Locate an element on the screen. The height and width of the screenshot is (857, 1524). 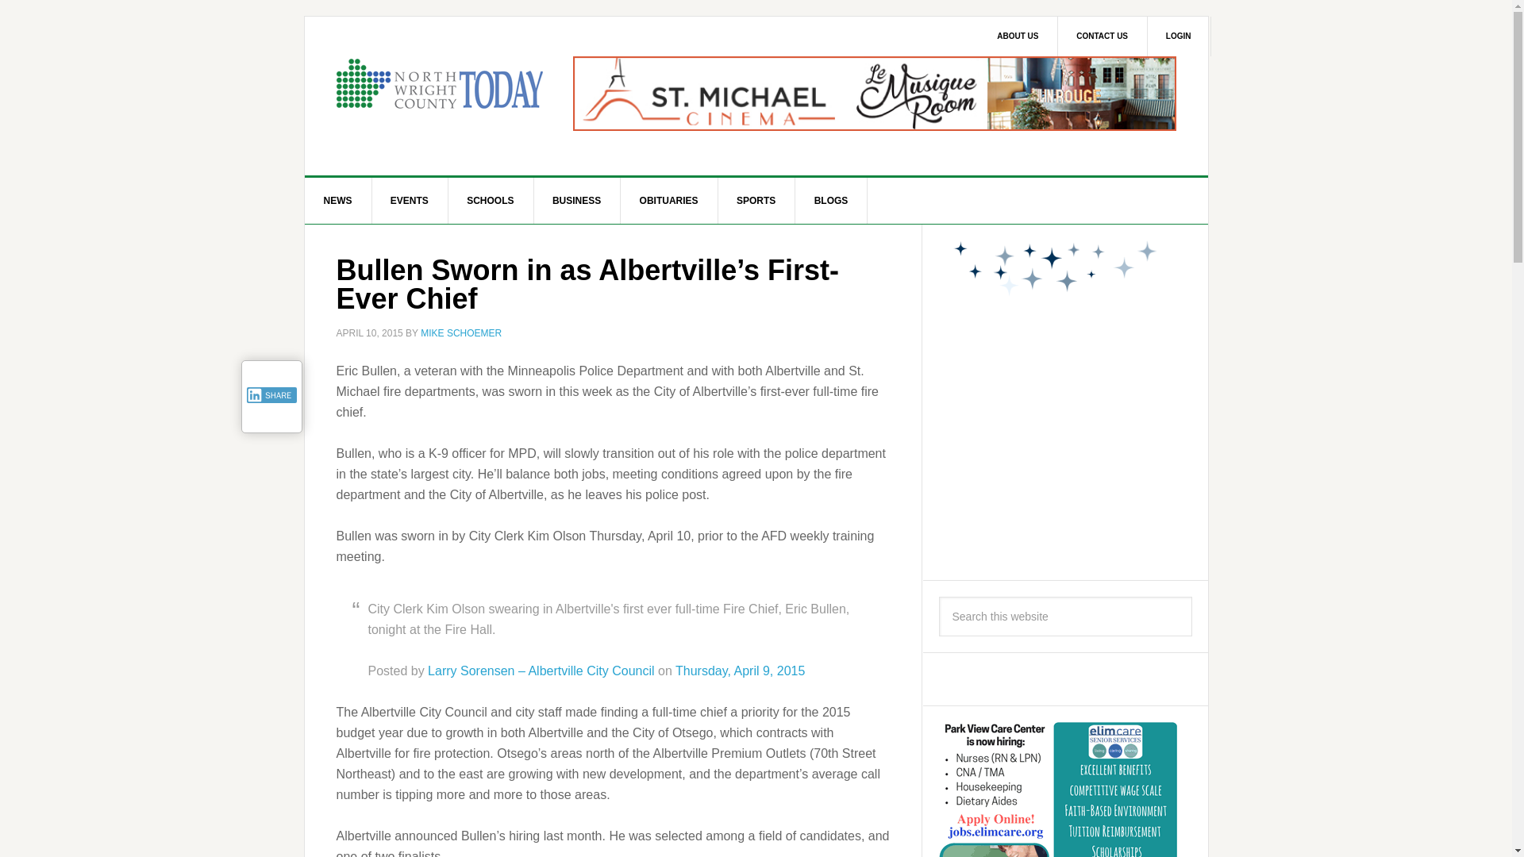
EVENTS is located at coordinates (410, 200).